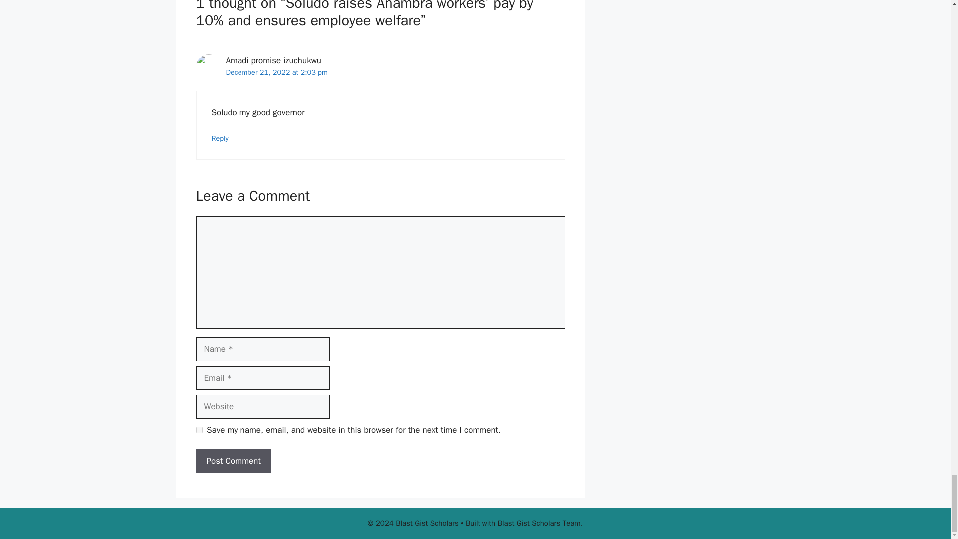 The height and width of the screenshot is (539, 958). What do you see at coordinates (199, 430) in the screenshot?
I see `yes` at bounding box center [199, 430].